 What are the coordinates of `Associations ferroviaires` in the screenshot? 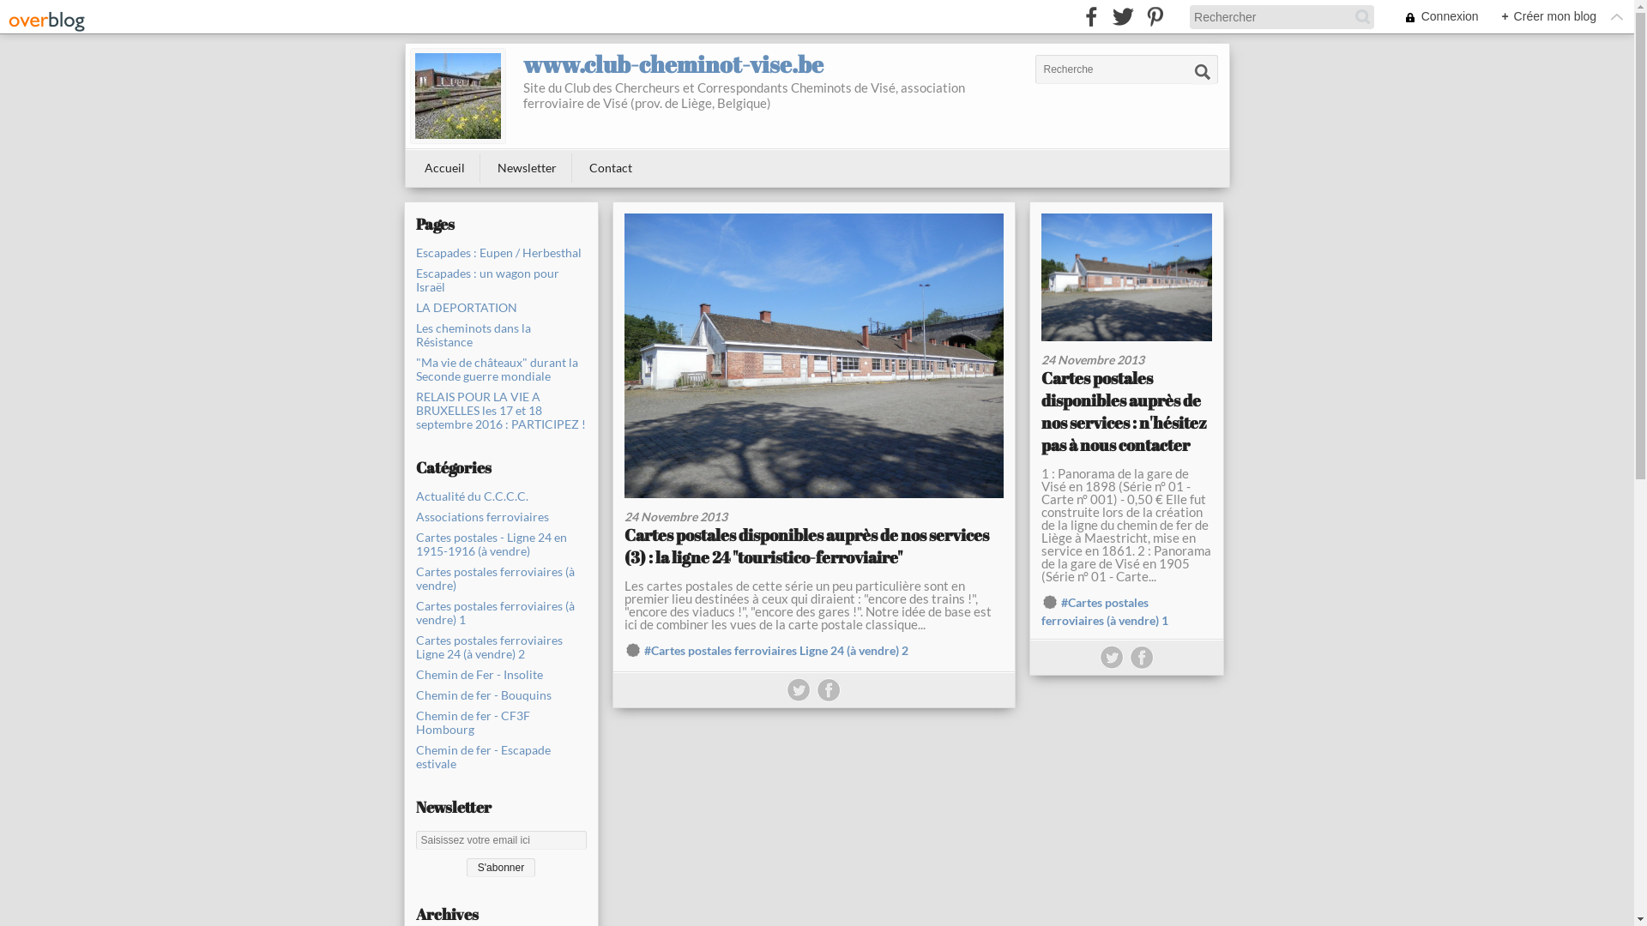 It's located at (501, 517).